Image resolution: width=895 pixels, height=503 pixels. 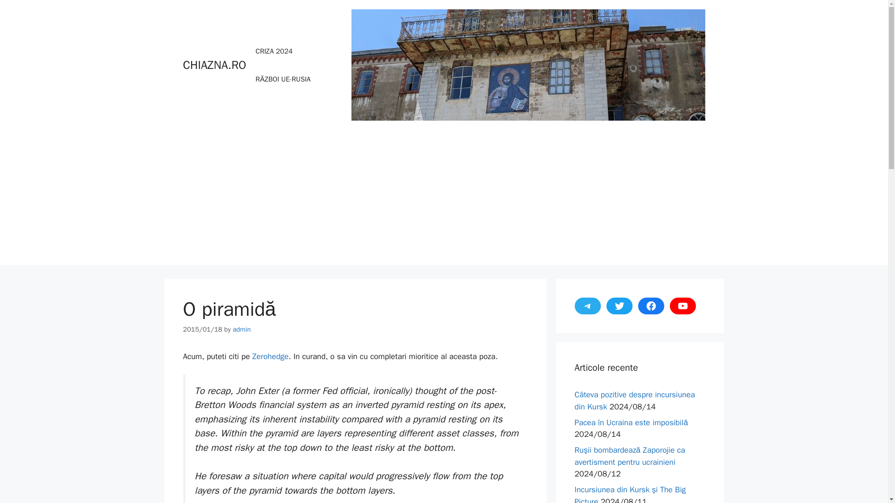 I want to click on Zerohedge, so click(x=270, y=356).